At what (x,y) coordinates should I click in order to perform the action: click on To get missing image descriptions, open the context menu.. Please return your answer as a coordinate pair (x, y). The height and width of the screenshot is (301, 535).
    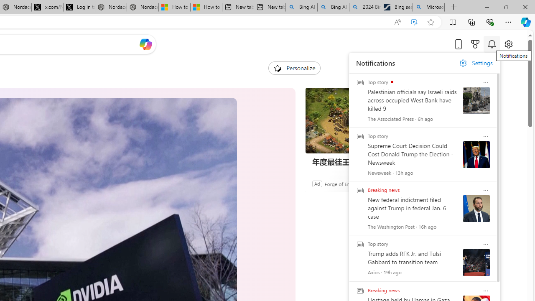
    Looking at the image, I should click on (278, 68).